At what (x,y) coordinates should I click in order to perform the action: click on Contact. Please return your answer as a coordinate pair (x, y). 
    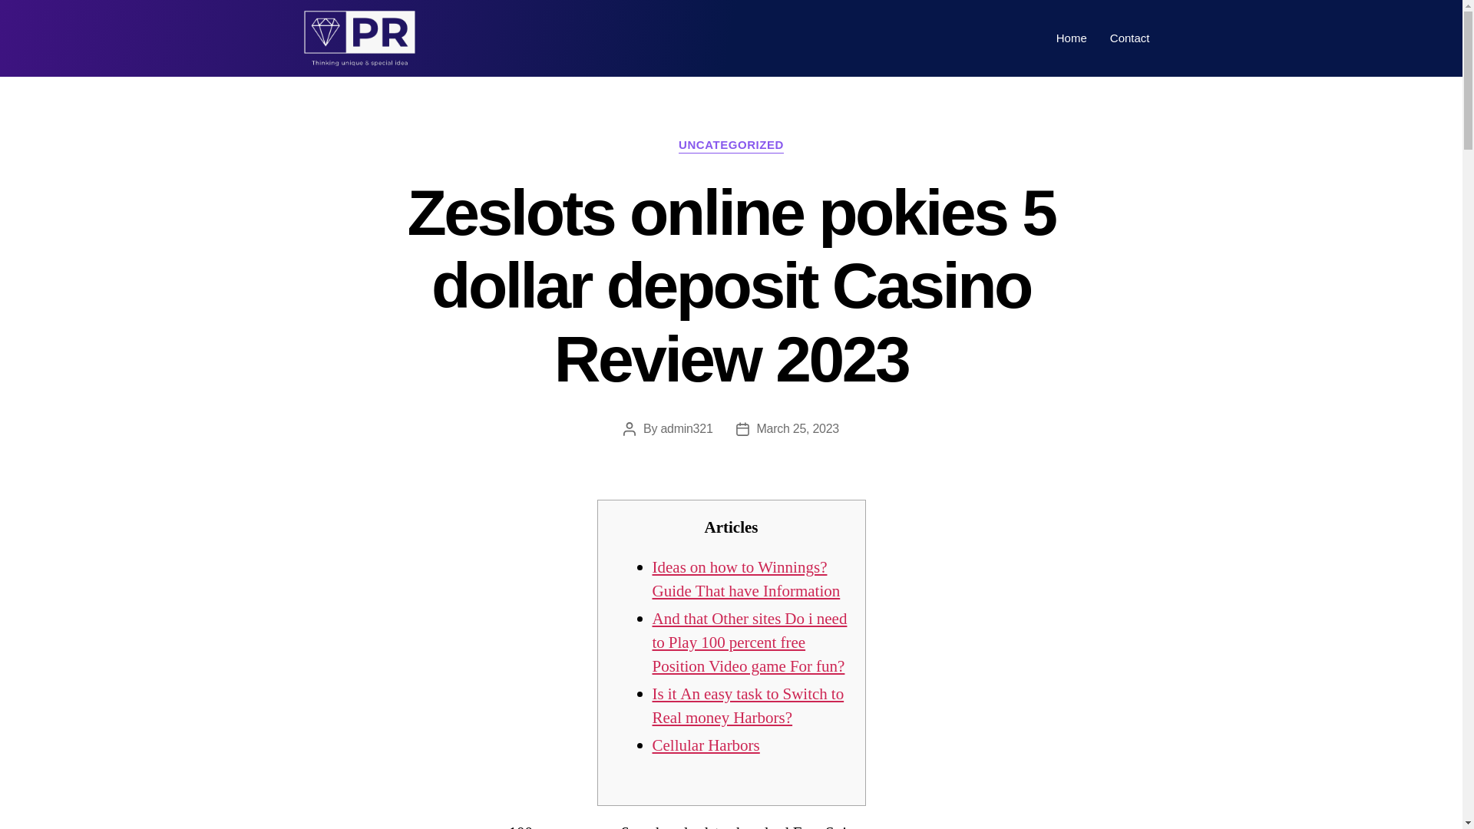
    Looking at the image, I should click on (1129, 38).